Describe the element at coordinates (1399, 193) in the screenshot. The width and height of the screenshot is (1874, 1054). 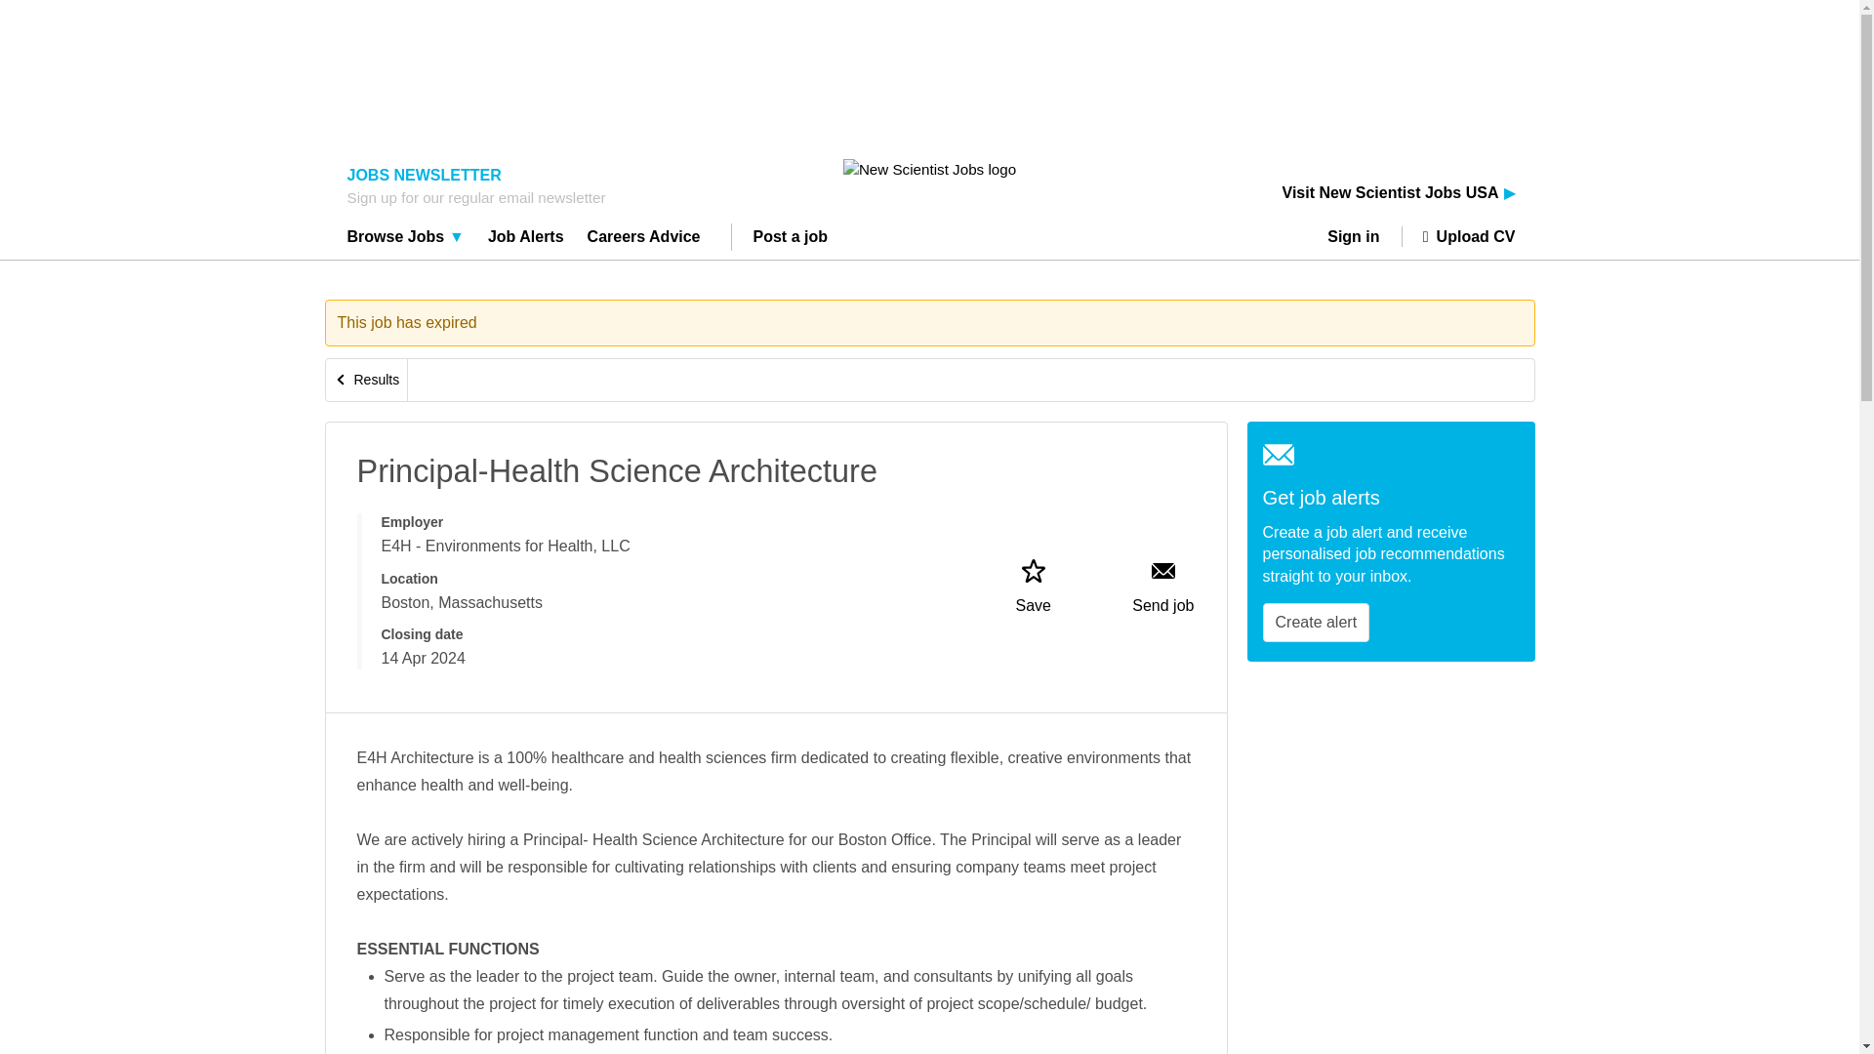
I see `Visit New Scientist Jobs USA` at that location.